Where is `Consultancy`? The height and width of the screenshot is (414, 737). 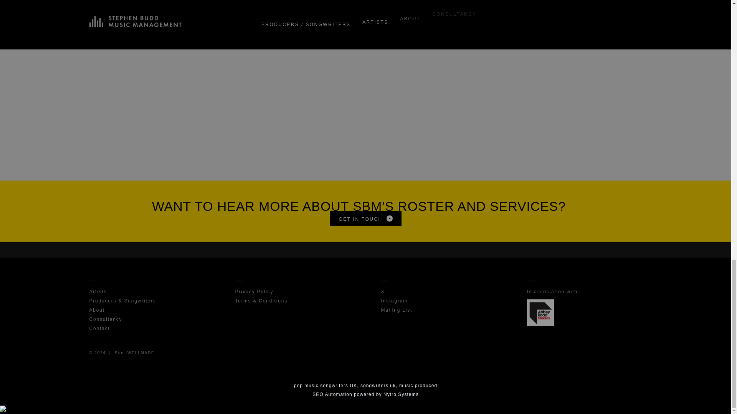
Consultancy is located at coordinates (106, 319).